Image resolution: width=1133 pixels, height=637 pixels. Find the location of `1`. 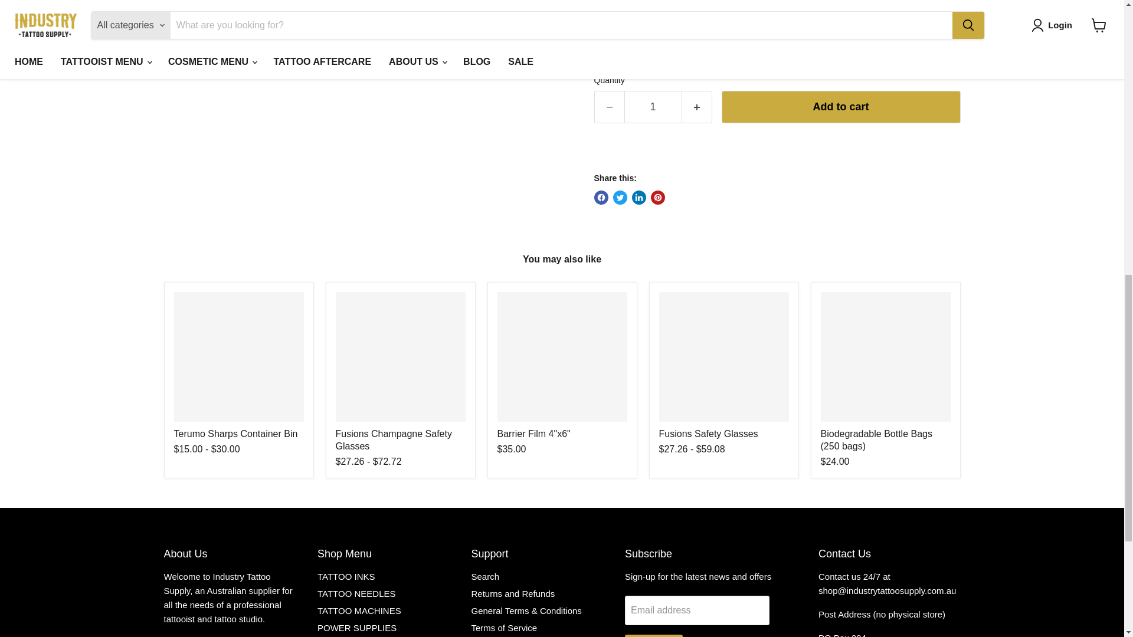

1 is located at coordinates (653, 107).